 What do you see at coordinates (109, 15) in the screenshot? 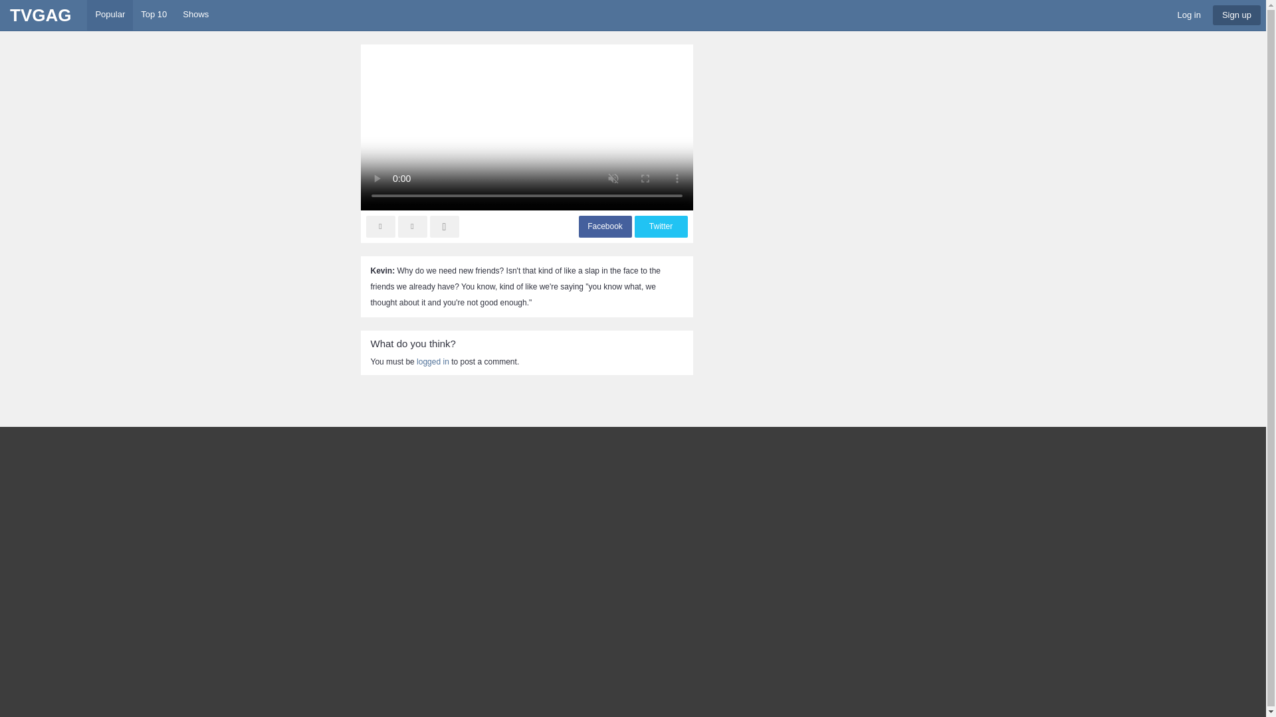
I see `Popular` at bounding box center [109, 15].